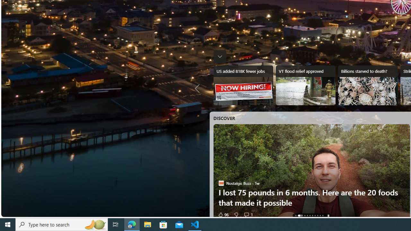  Describe the element at coordinates (318, 216) in the screenshot. I see `AutomationID: tab-7` at that location.